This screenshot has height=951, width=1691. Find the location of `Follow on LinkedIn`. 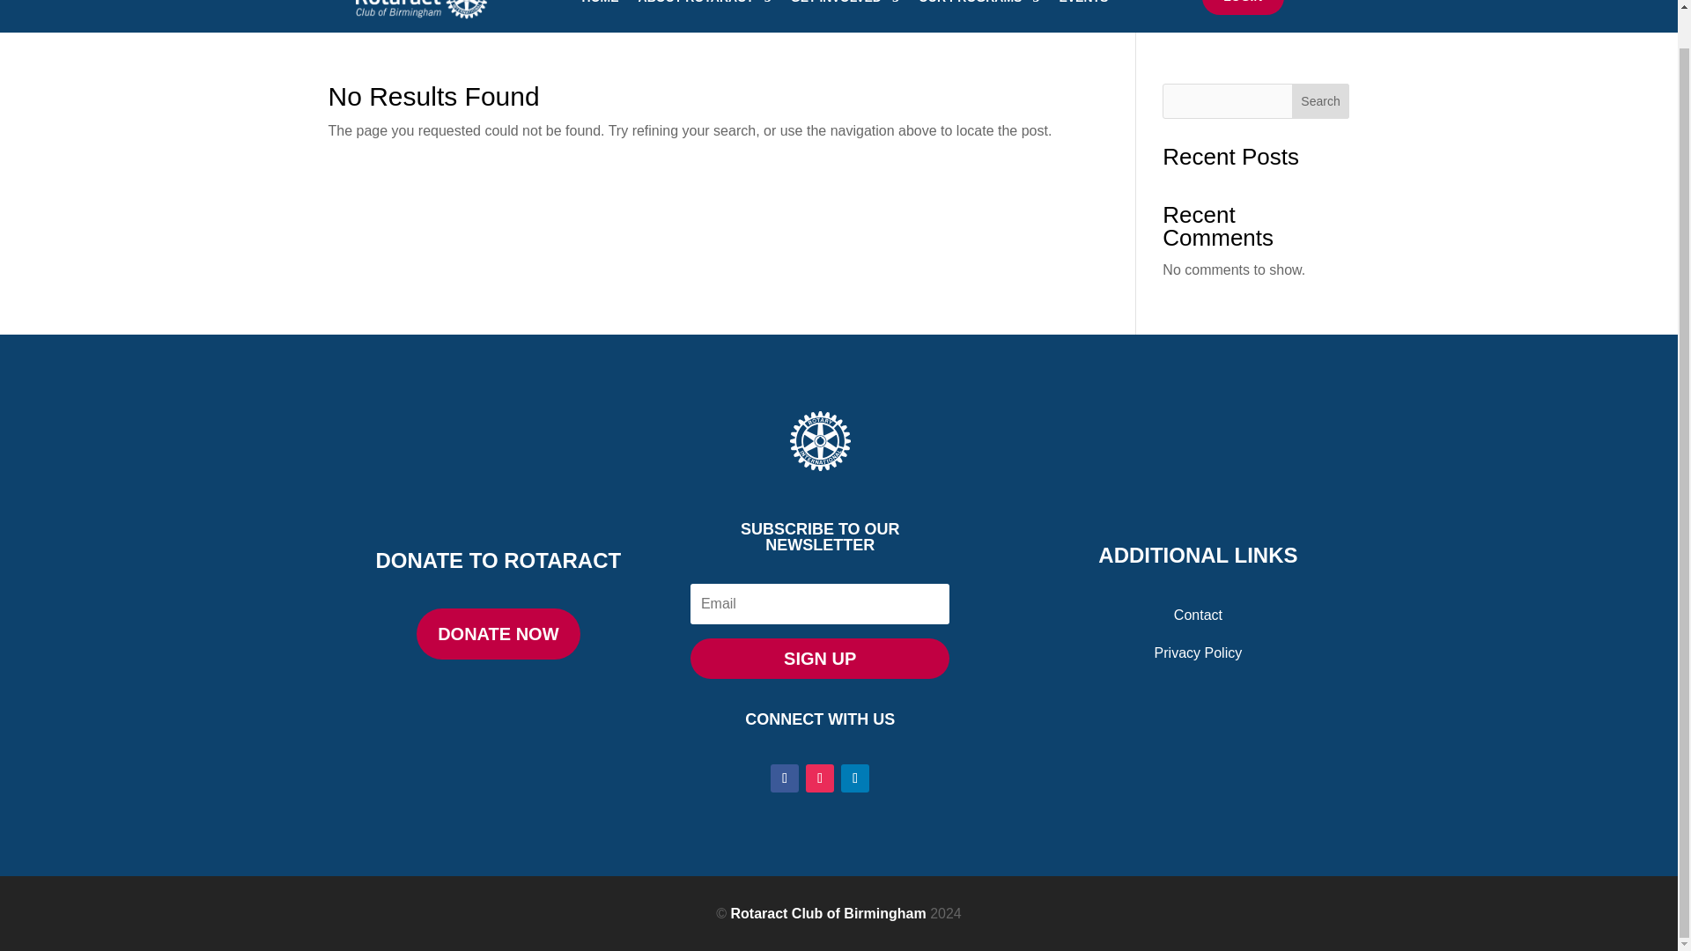

Follow on LinkedIn is located at coordinates (854, 778).